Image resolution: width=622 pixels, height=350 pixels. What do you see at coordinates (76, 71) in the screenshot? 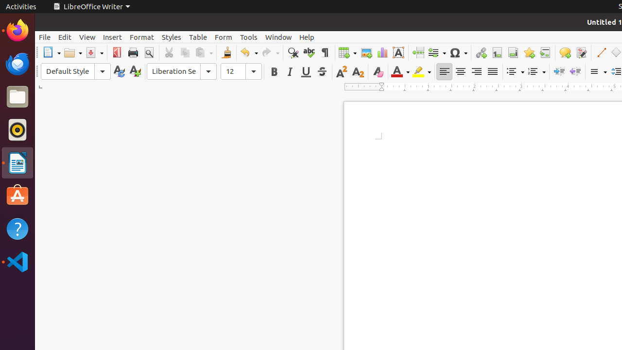
I see `Paragraph Style` at bounding box center [76, 71].